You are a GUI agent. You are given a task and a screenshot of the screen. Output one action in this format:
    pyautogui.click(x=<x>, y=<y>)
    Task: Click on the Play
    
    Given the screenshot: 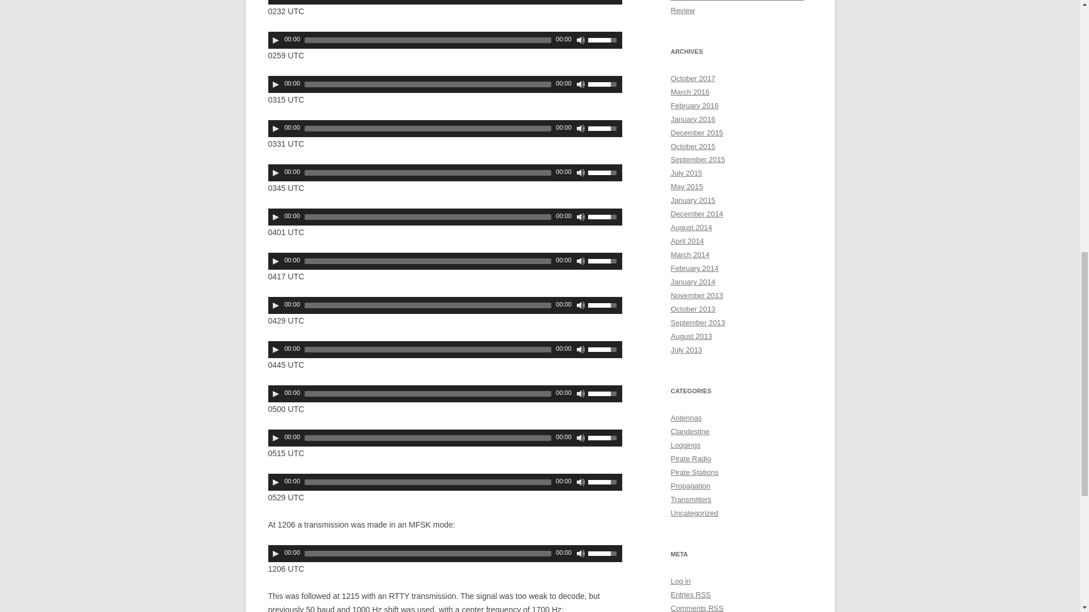 What is the action you would take?
    pyautogui.click(x=276, y=216)
    